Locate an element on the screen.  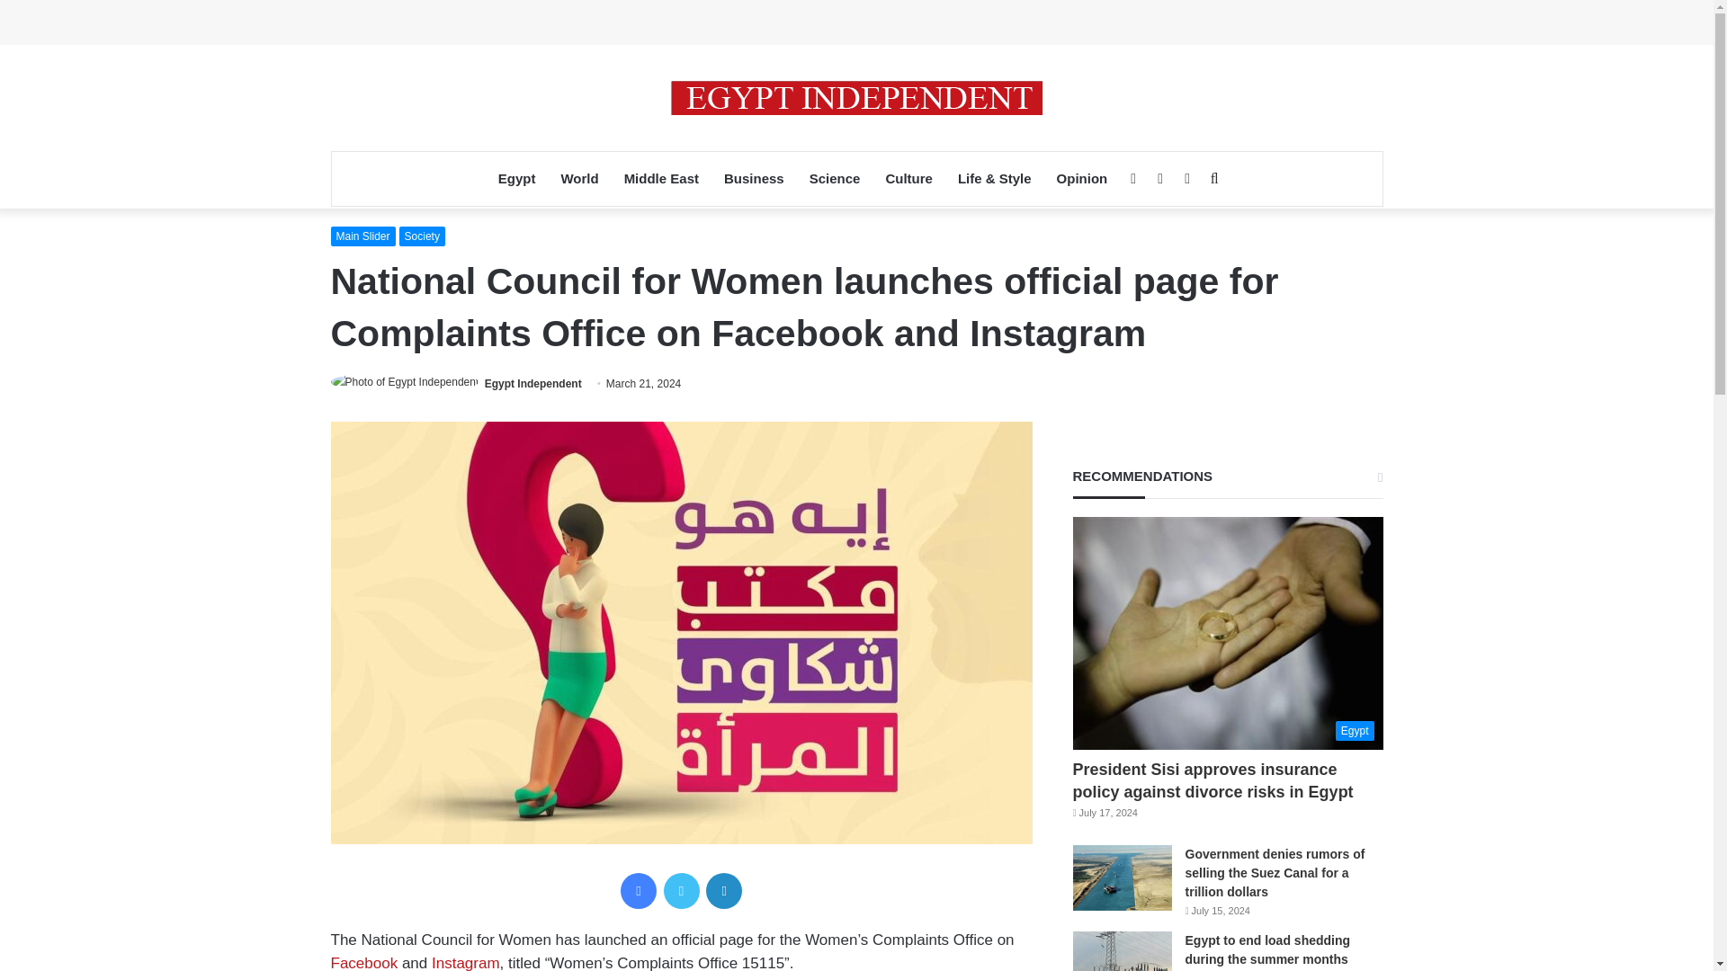
Main Slider is located at coordinates (363, 236).